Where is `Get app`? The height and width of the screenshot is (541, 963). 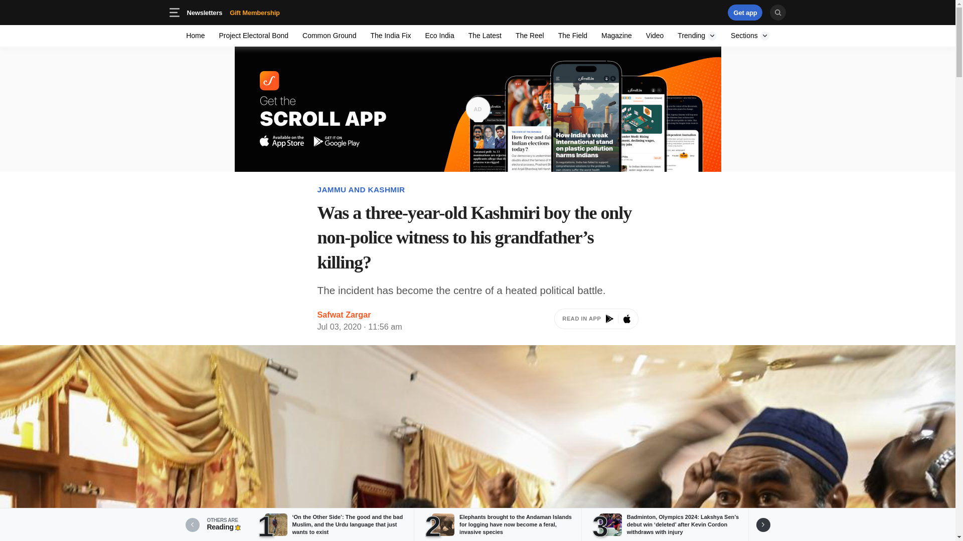 Get app is located at coordinates (439, 35).